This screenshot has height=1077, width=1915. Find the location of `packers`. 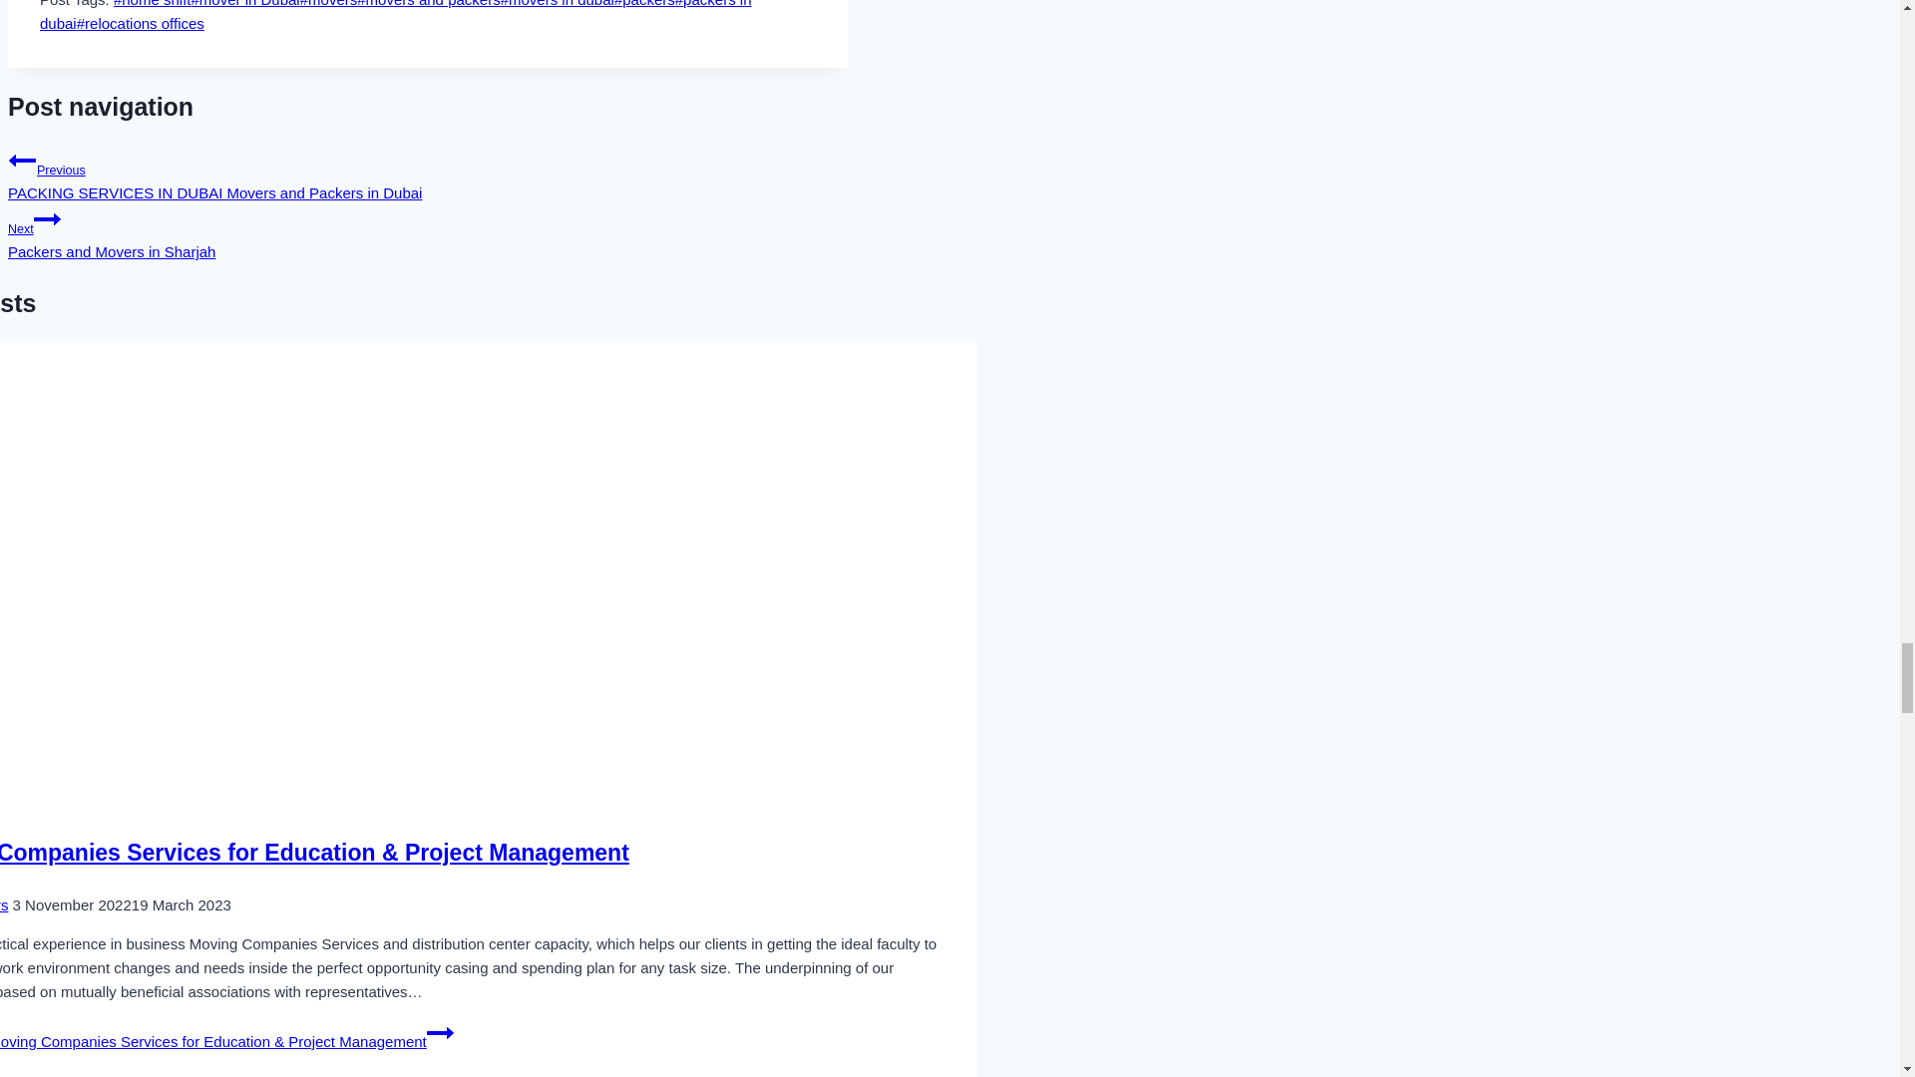

packers is located at coordinates (329, 4).